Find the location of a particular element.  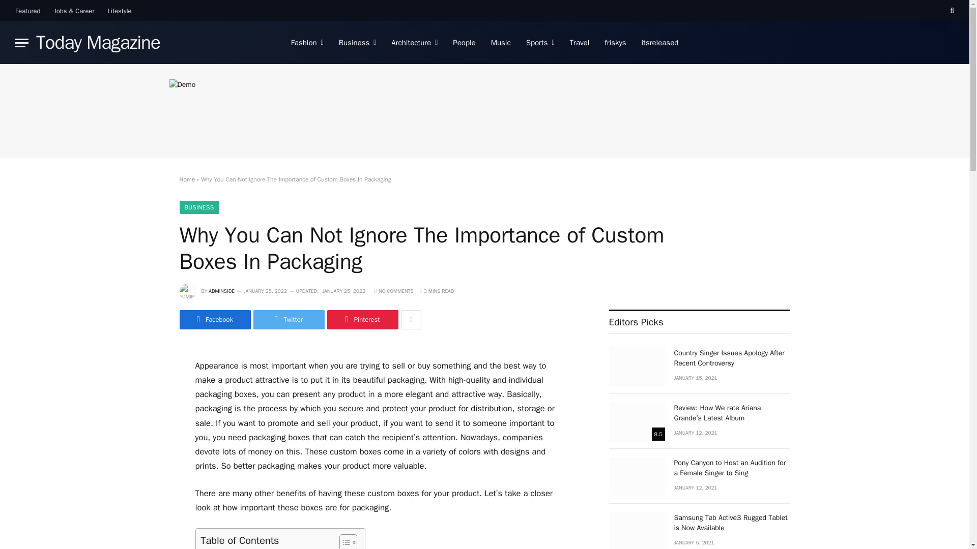

Sports is located at coordinates (540, 43).